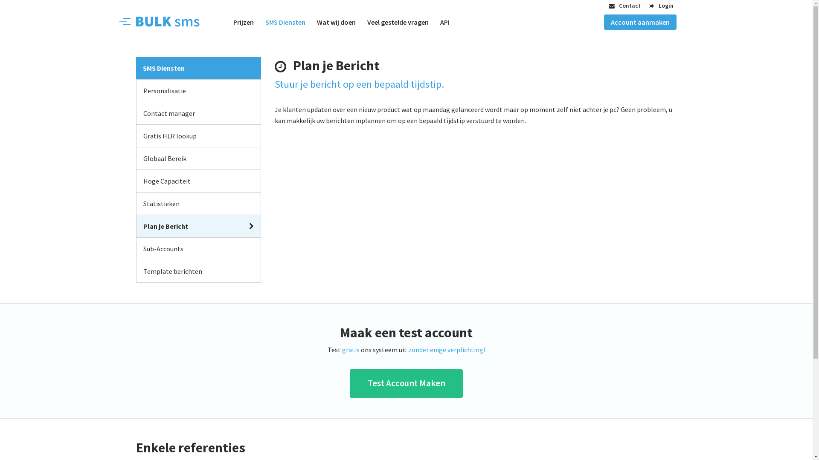  I want to click on Gratis HLR lookup, so click(199, 136).